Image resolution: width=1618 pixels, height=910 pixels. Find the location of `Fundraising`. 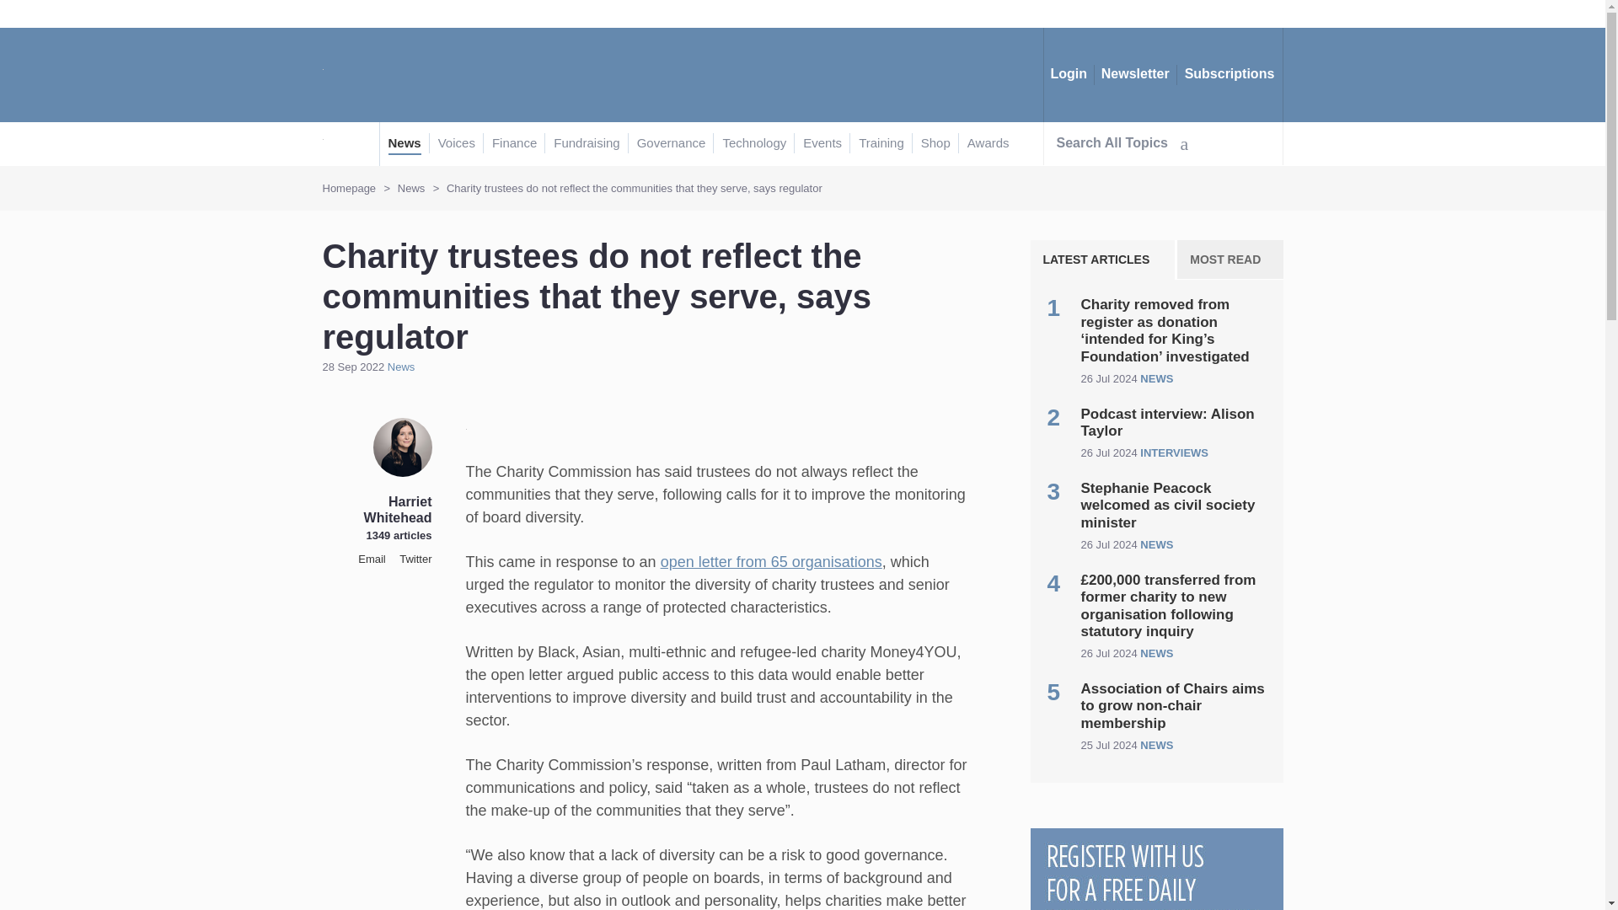

Fundraising is located at coordinates (587, 143).